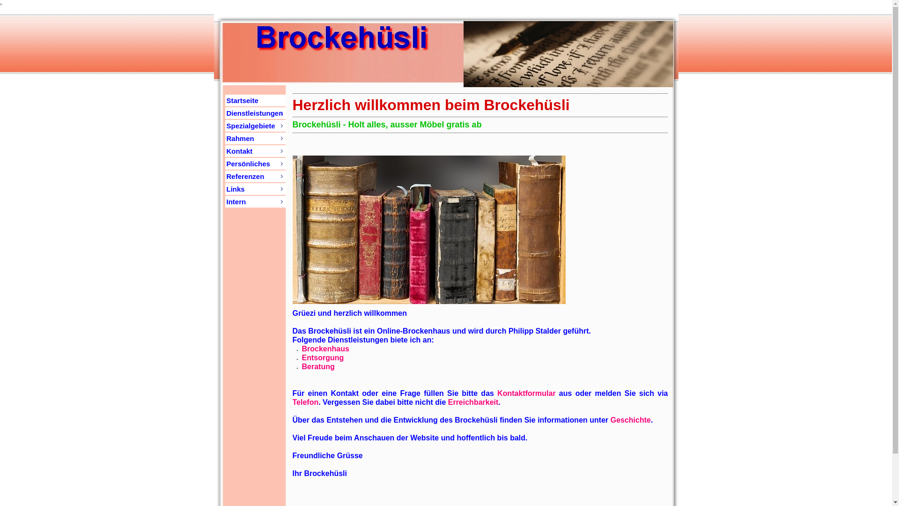 This screenshot has width=899, height=506. I want to click on Entsorgung, so click(323, 358).